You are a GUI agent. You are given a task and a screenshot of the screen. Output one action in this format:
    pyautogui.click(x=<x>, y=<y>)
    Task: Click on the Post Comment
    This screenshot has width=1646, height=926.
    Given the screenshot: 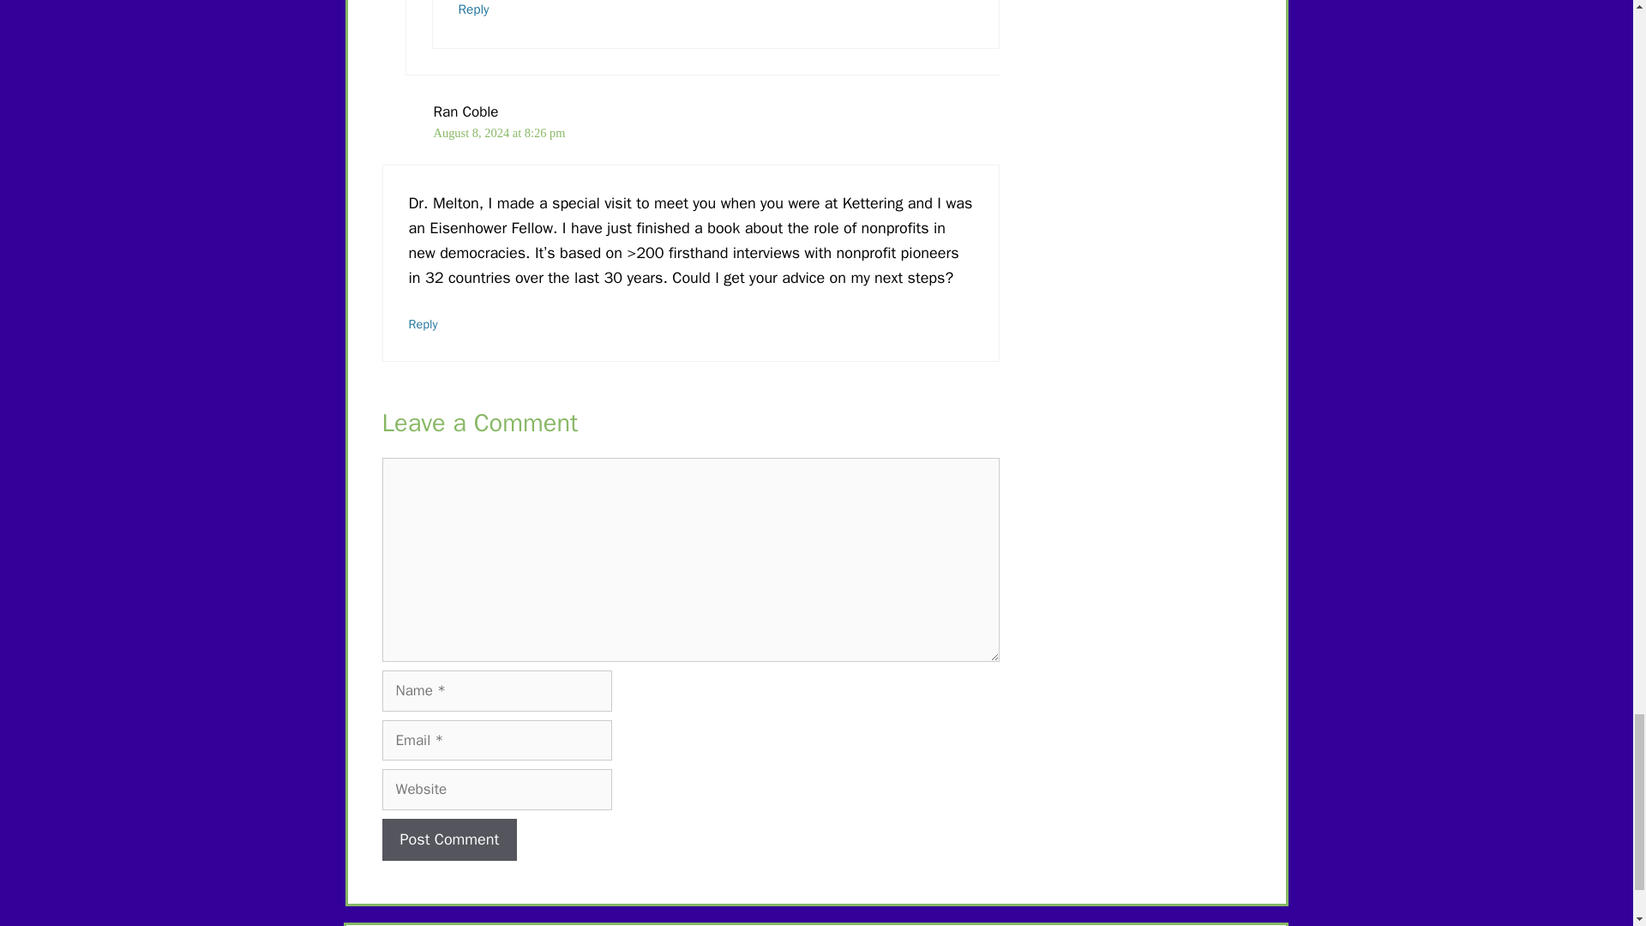 What is the action you would take?
    pyautogui.click(x=449, y=839)
    